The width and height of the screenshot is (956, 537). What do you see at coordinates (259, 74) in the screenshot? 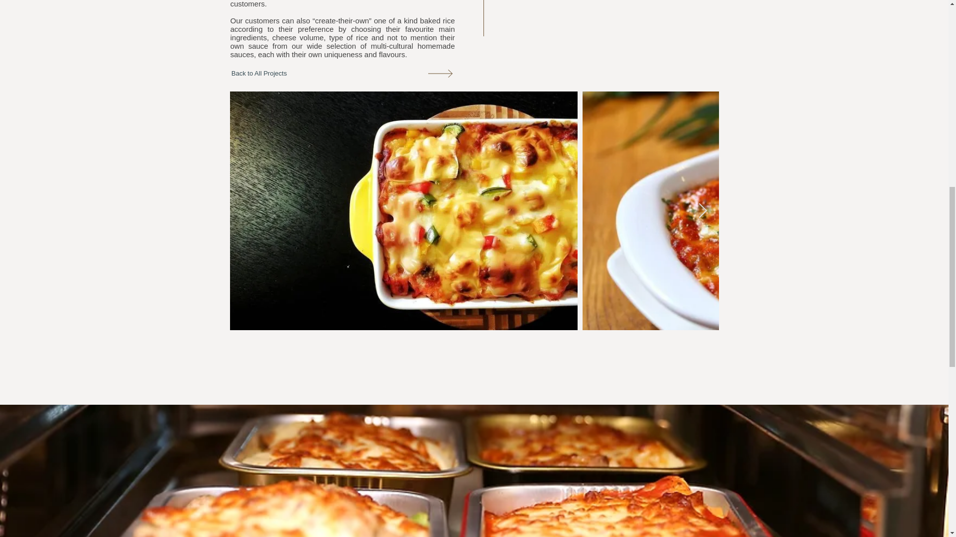
I see `Back to All Projects` at bounding box center [259, 74].